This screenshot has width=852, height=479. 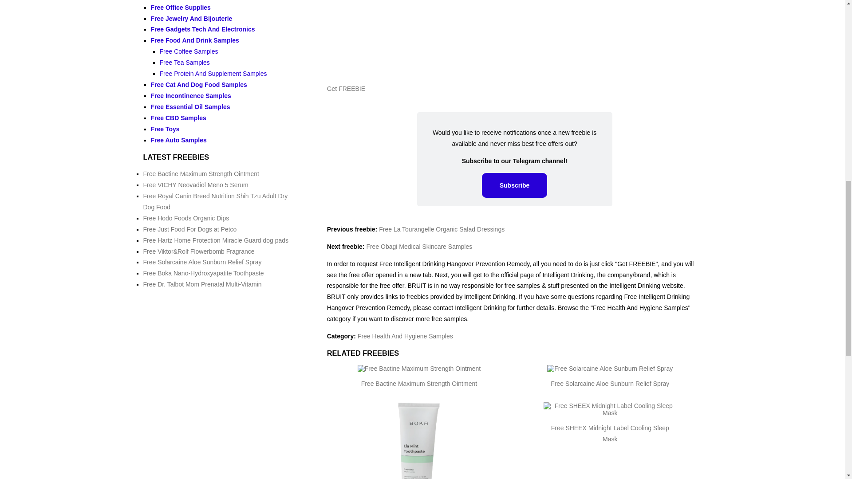 I want to click on Free Health And Hygiene Samples, so click(x=406, y=336).